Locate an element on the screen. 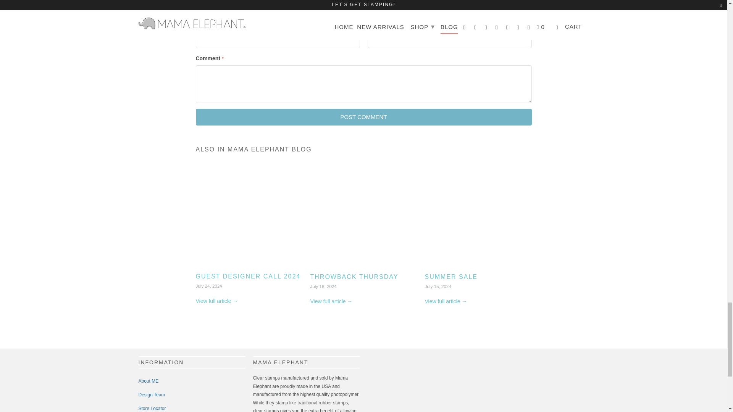 The image size is (733, 412). Guest Designer Call 2024 is located at coordinates (248, 276).